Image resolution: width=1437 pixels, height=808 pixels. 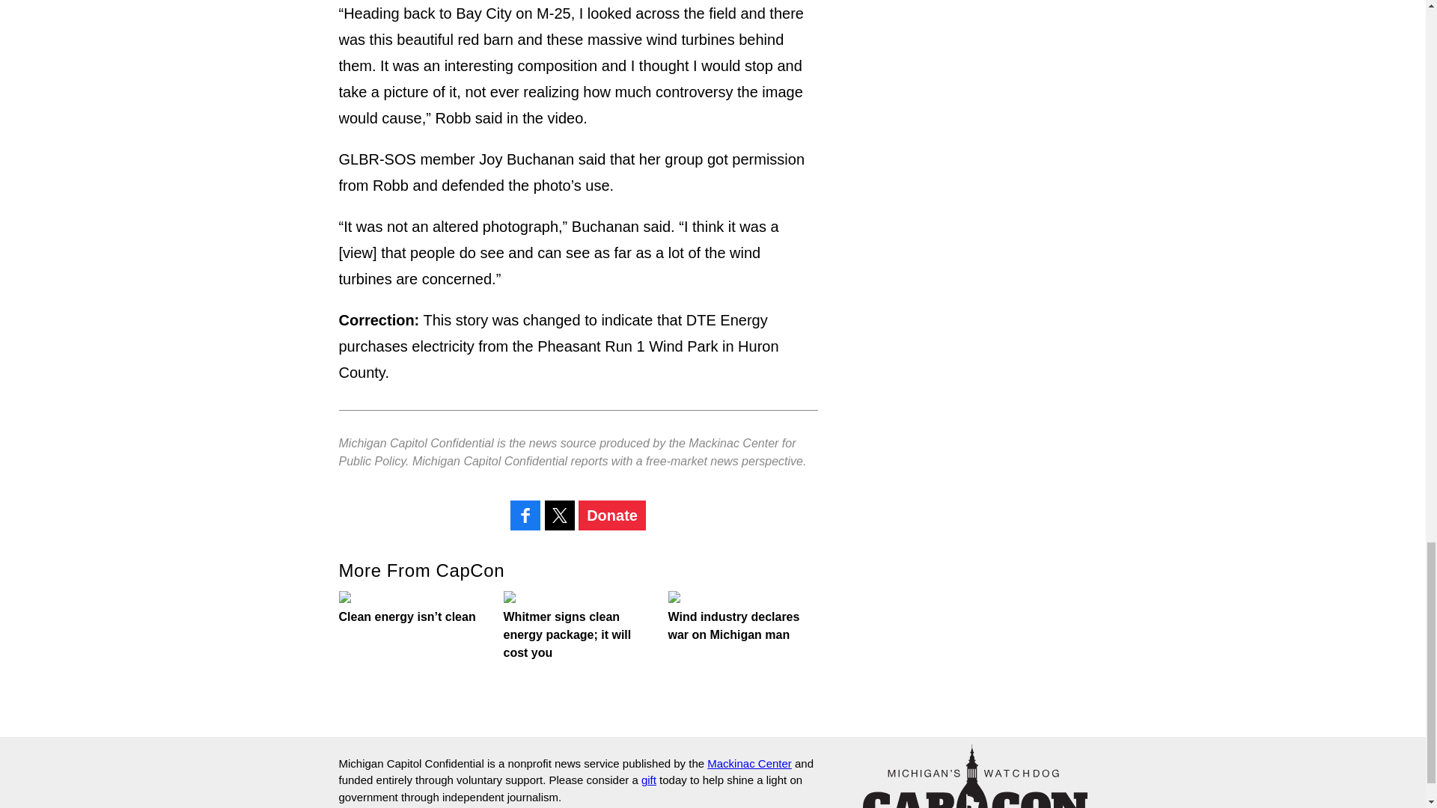 I want to click on Donate, so click(x=612, y=515).